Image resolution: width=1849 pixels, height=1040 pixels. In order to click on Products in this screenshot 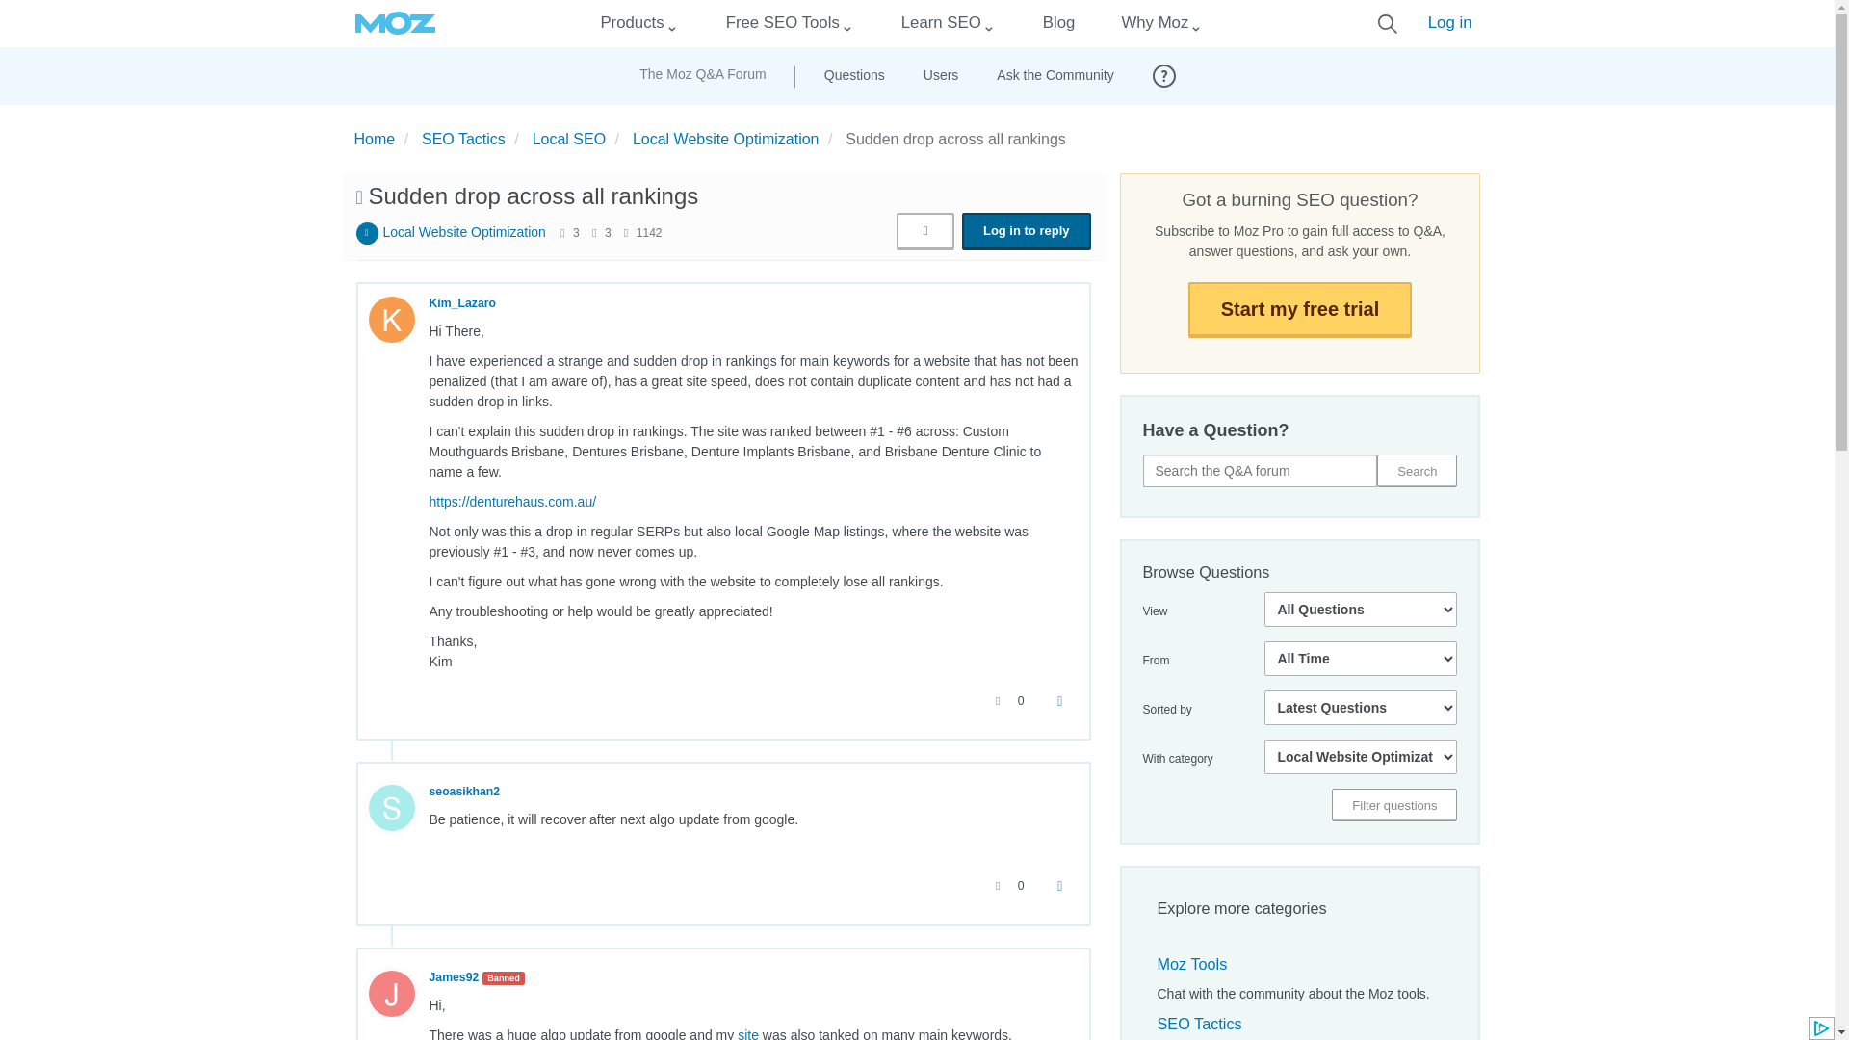, I will do `click(632, 23)`.